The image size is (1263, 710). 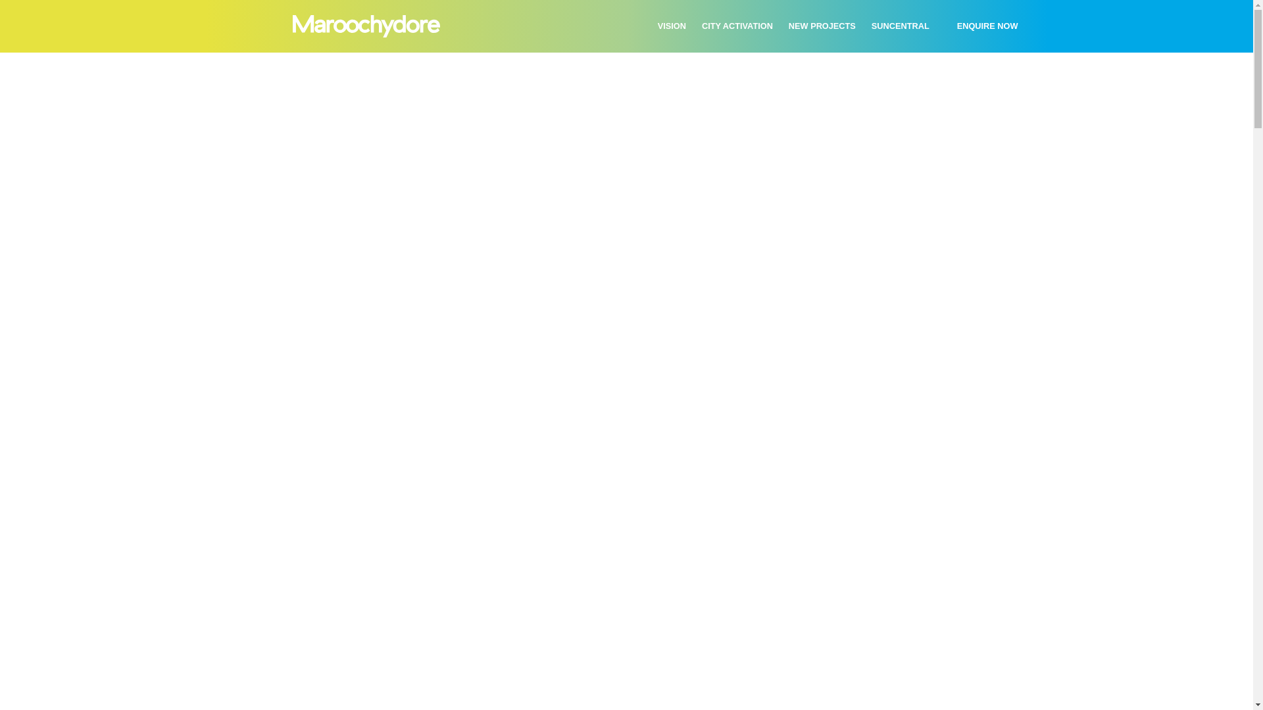 What do you see at coordinates (0, 53) in the screenshot?
I see `Skip to main content` at bounding box center [0, 53].